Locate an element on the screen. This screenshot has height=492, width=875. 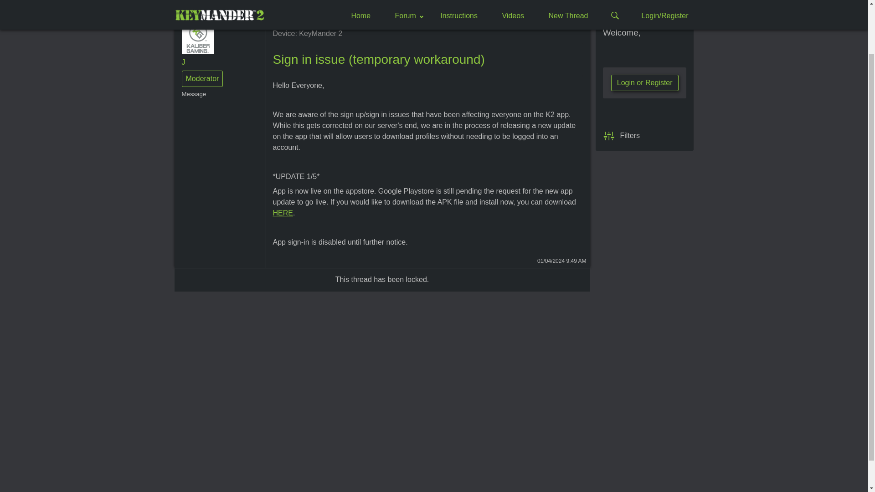
Device: KeyMander 2 is located at coordinates (307, 33).